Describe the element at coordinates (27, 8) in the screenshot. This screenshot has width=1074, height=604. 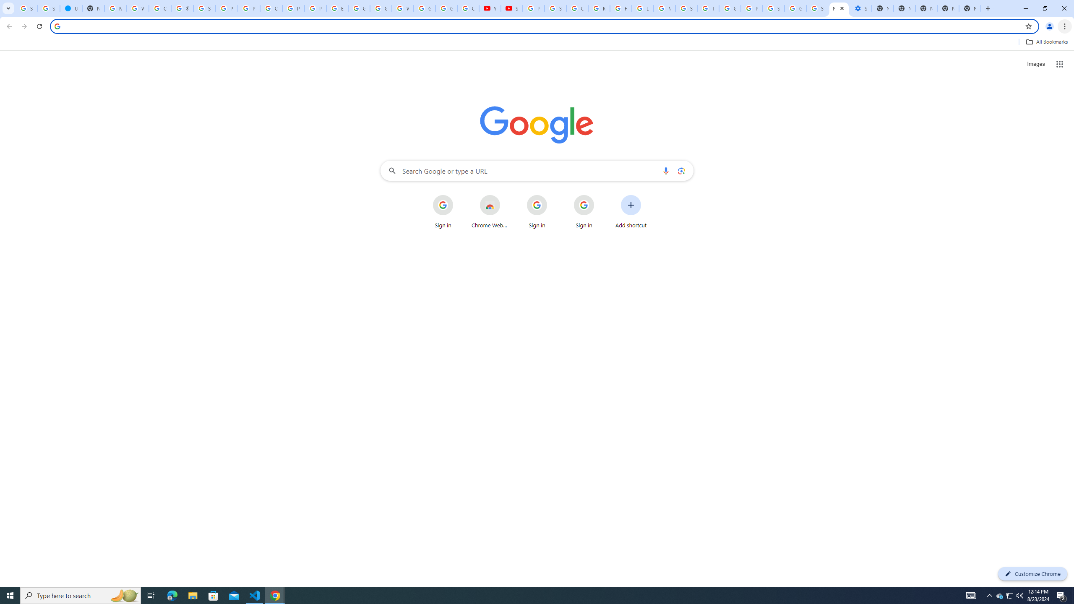
I see `Sign in - Google Accounts` at that location.